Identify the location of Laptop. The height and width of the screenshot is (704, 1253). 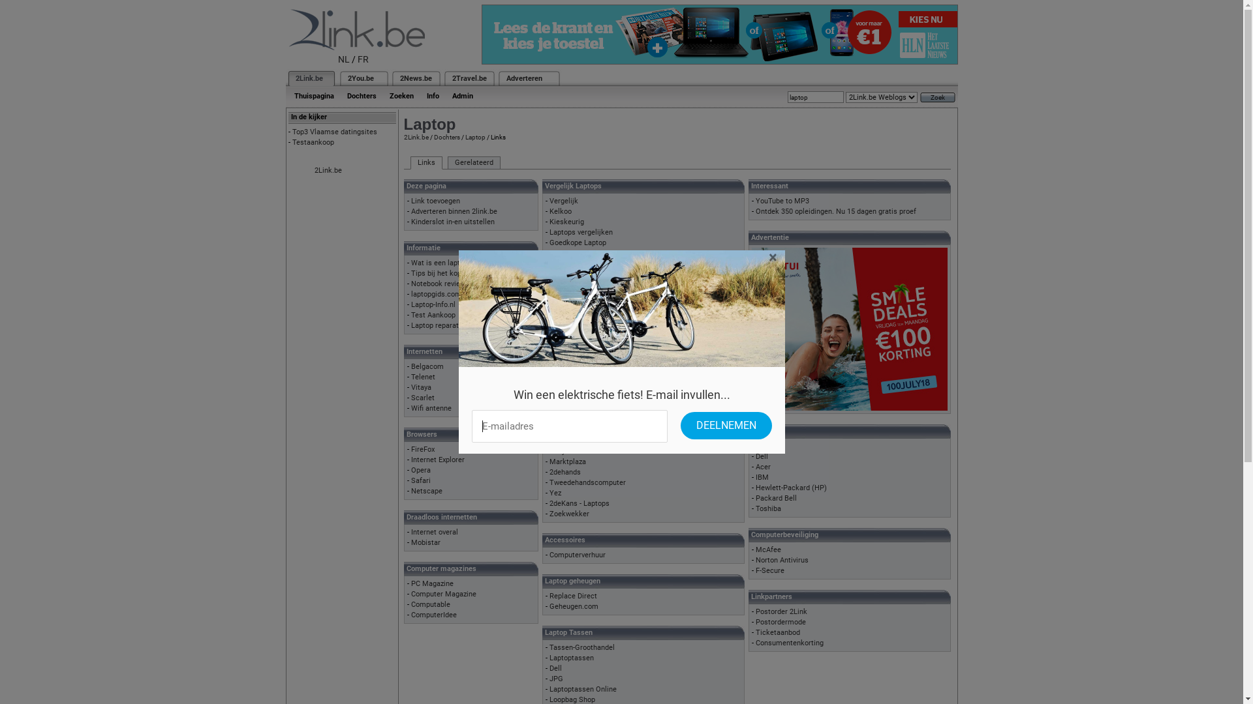
(475, 137).